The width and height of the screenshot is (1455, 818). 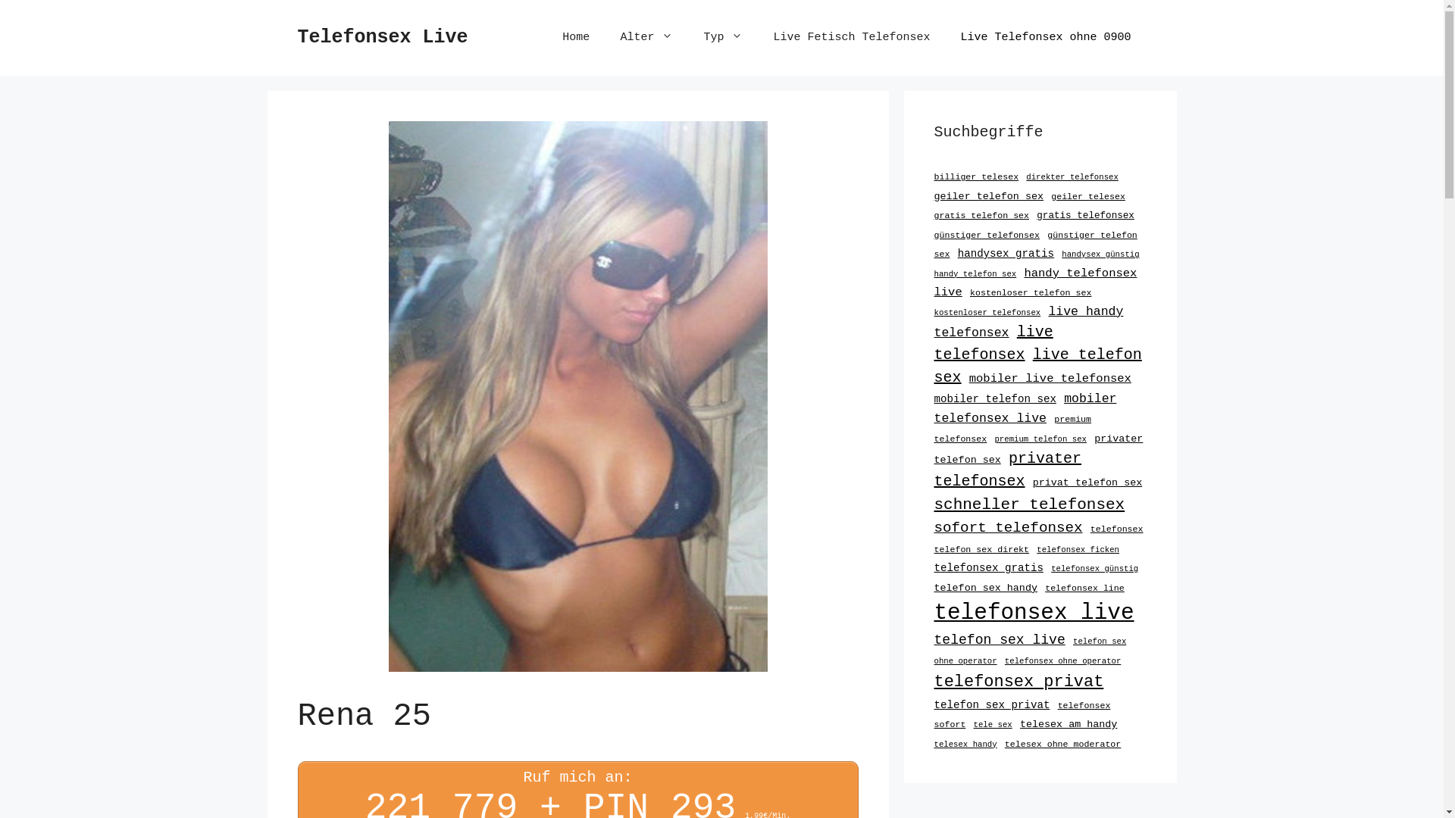 I want to click on telefonsex ohne operator, so click(x=1062, y=661).